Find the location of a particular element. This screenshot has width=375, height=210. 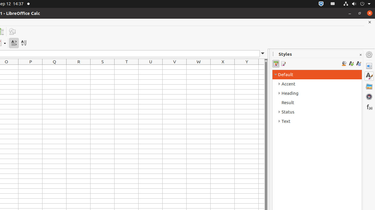

Expand Formula Bar is located at coordinates (263, 54).